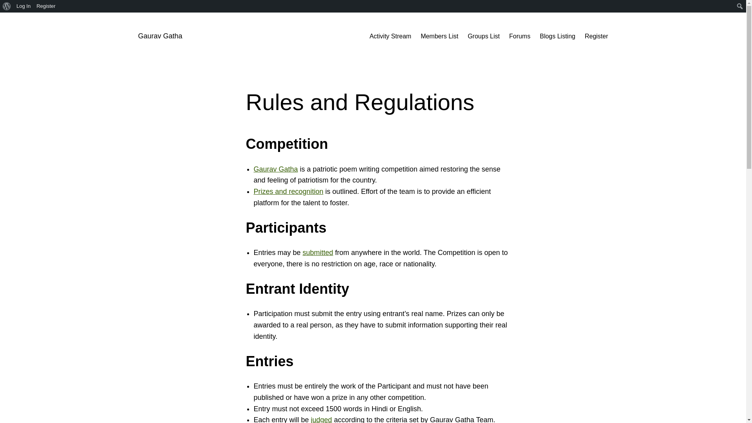 Image resolution: width=752 pixels, height=423 pixels. I want to click on Members List, so click(439, 36).